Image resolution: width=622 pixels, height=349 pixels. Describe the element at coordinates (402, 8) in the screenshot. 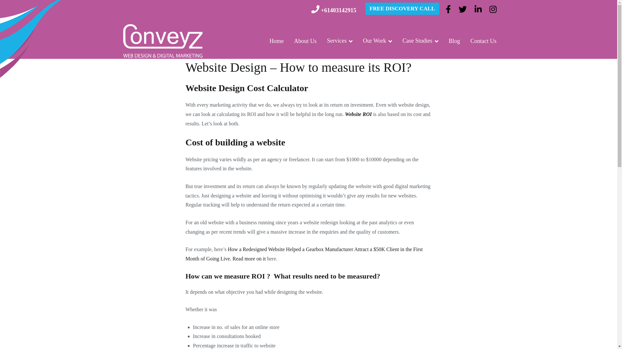

I see `FREE DISCOVERY CALL` at that location.